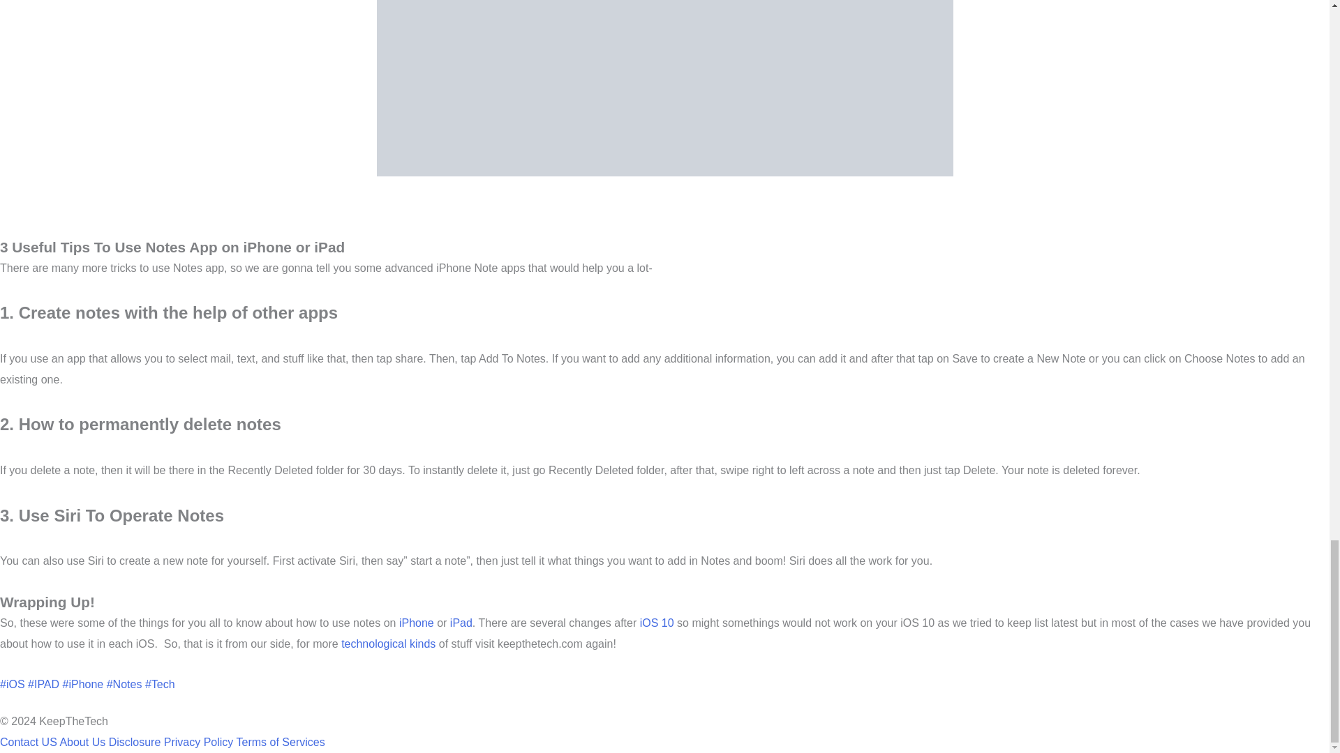  I want to click on Disclosure, so click(134, 742).